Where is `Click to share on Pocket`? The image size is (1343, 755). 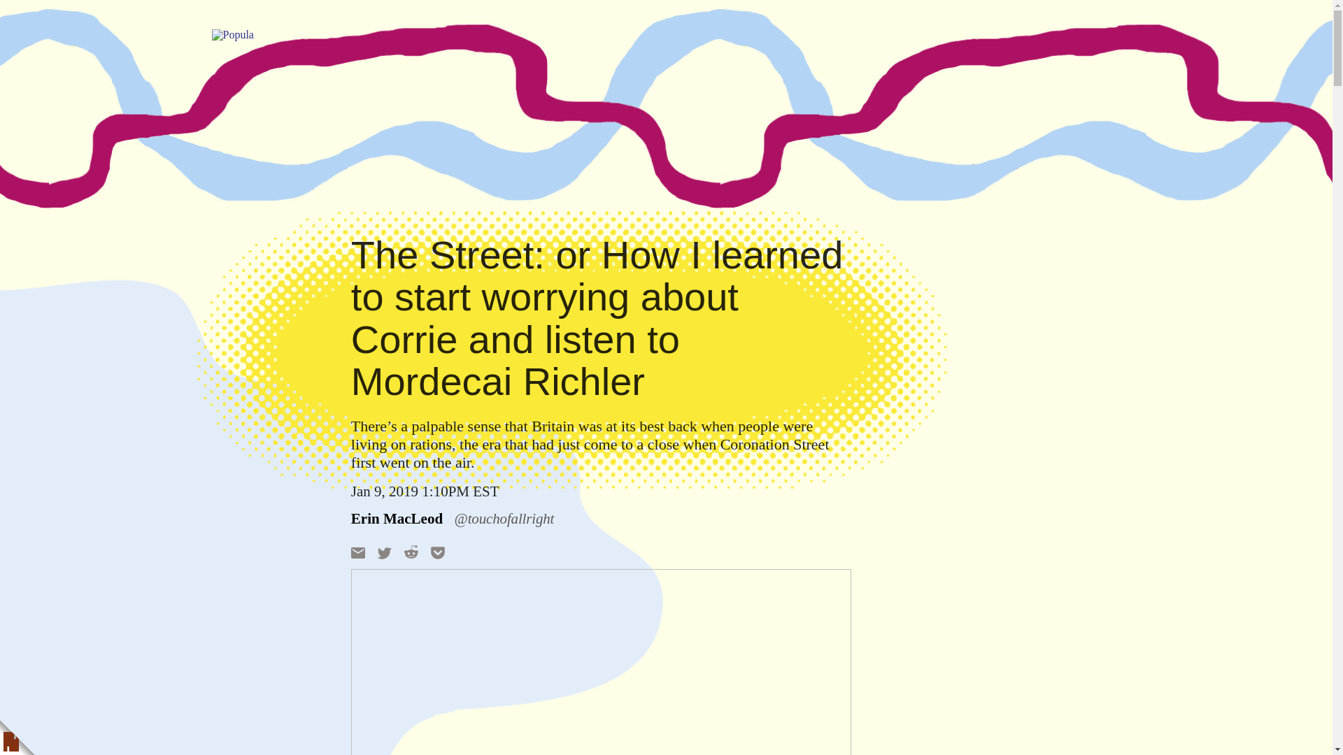 Click to share on Pocket is located at coordinates (438, 552).